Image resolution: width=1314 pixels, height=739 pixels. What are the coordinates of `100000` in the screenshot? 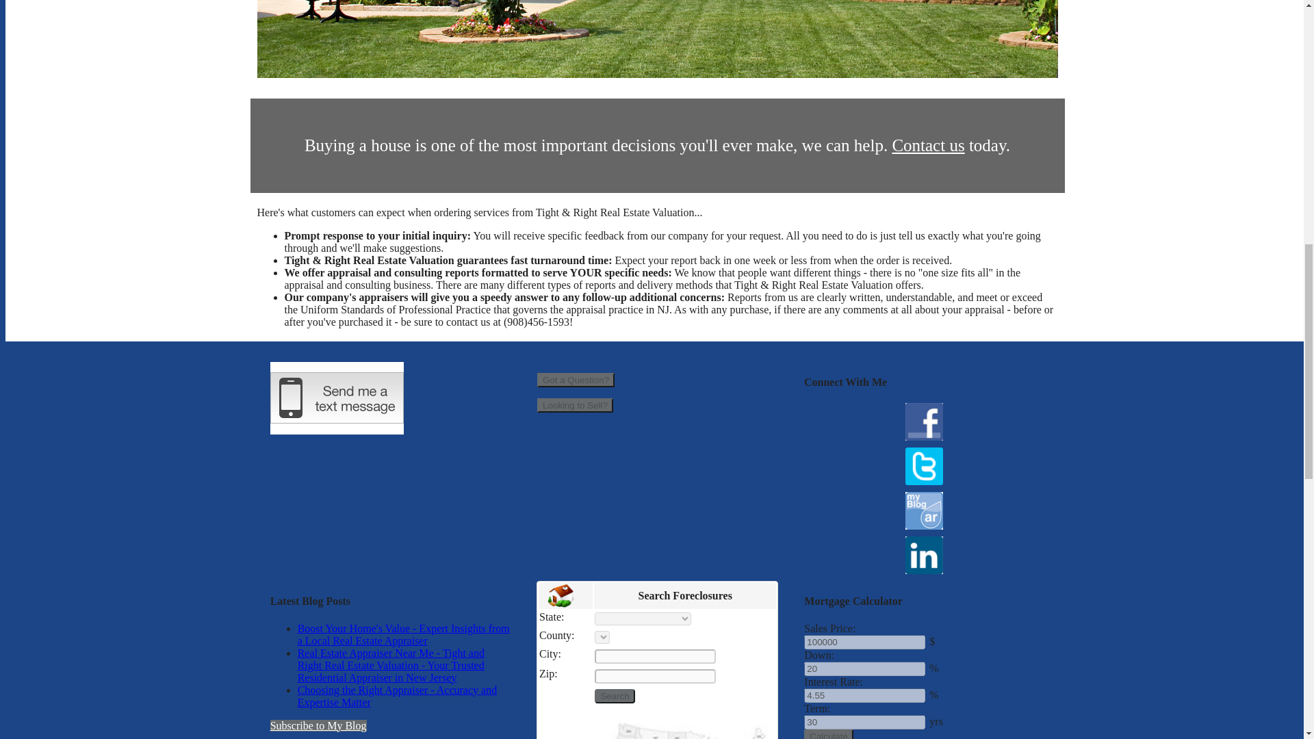 It's located at (864, 642).